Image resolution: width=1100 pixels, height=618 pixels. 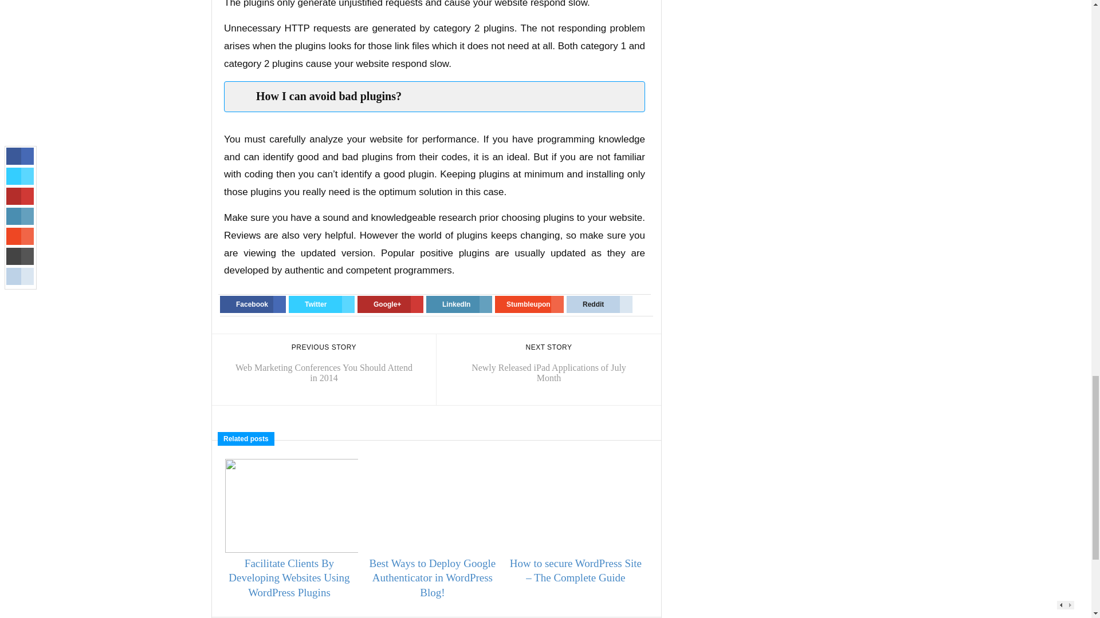 I want to click on Best Ways to Deploy Google Authenticator in WordPress Blog!, so click(x=549, y=370).